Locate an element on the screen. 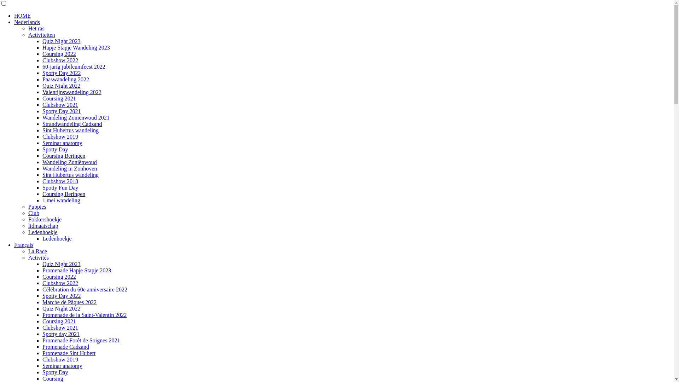  Coursing 2022 is located at coordinates (59, 277).